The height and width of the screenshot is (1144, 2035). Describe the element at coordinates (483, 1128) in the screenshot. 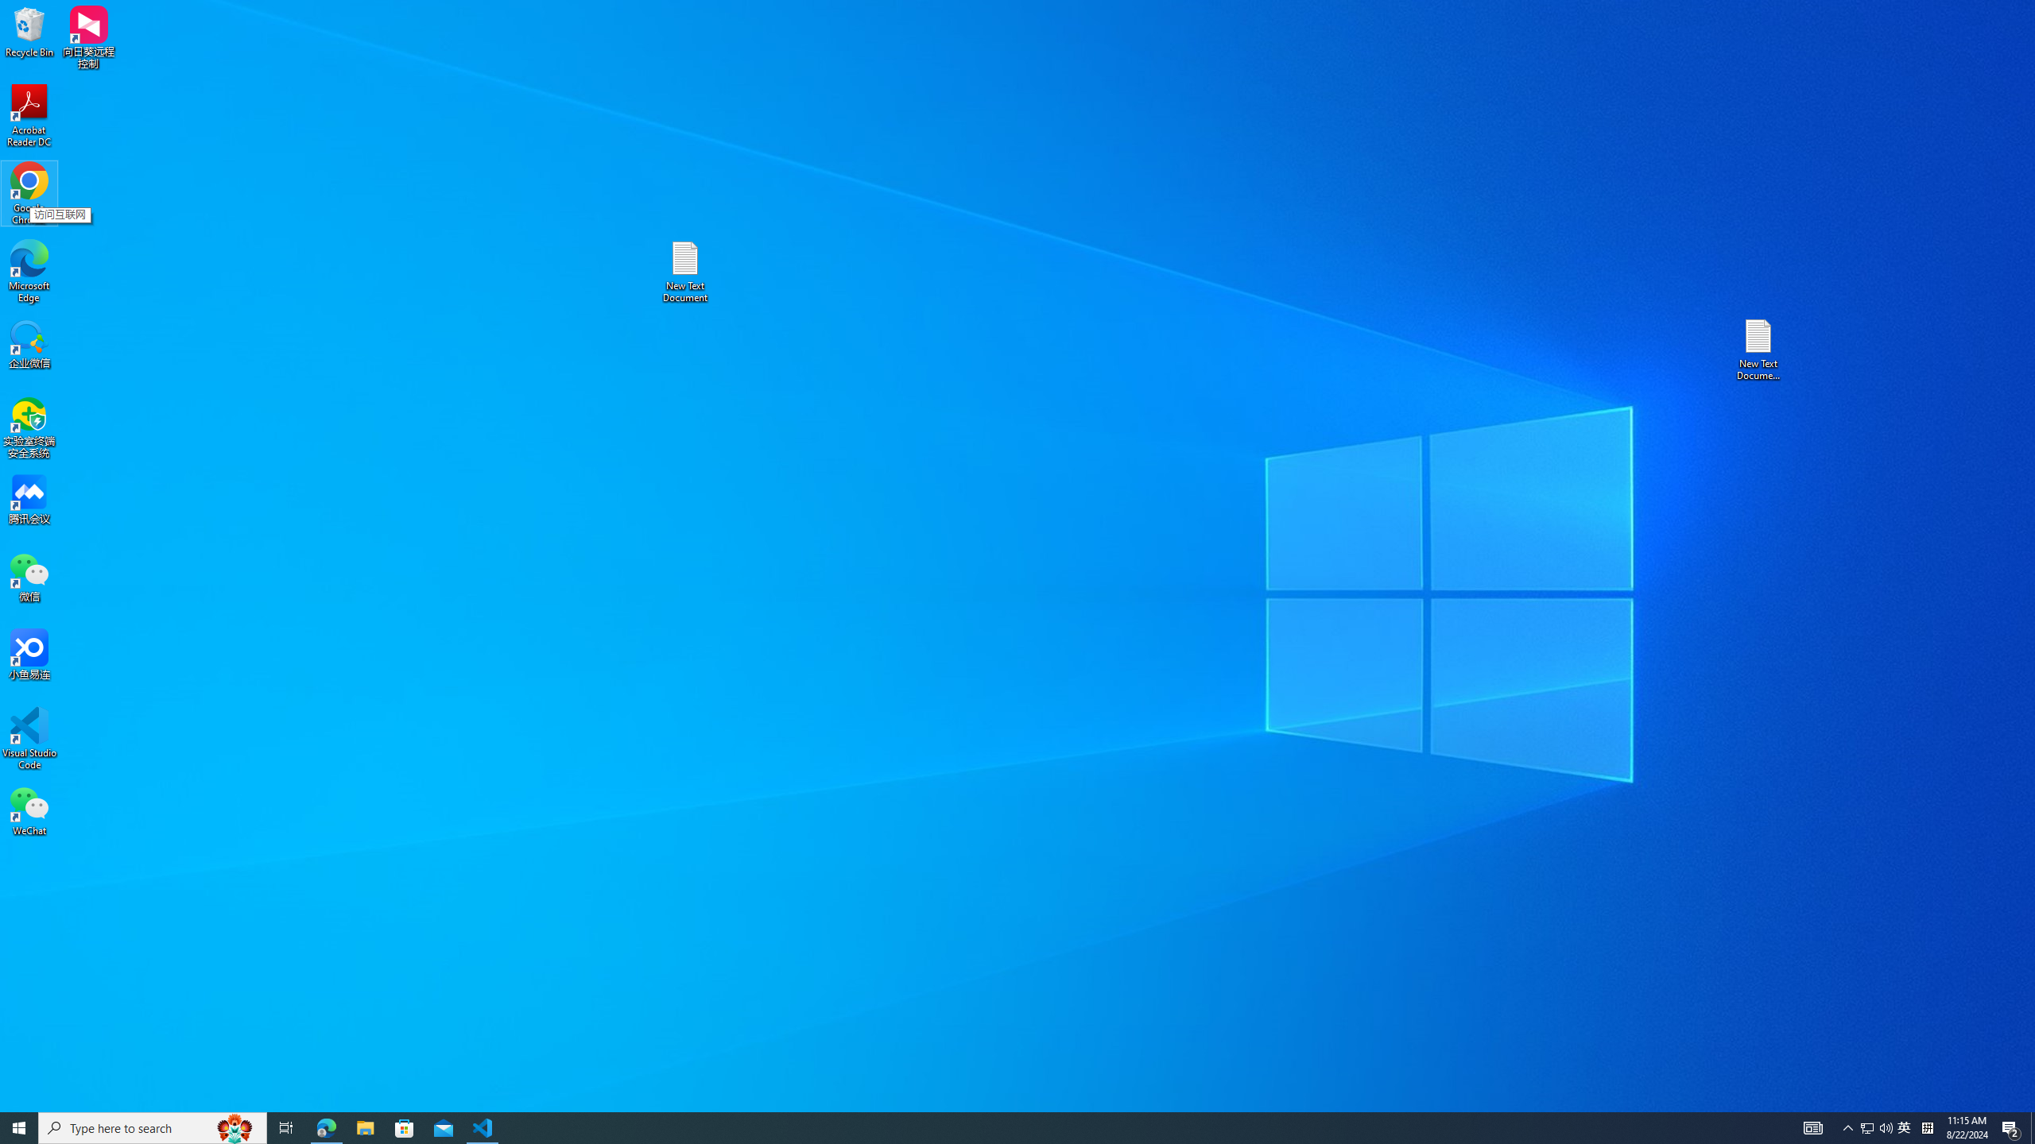

I see `Visual Studio Code - 1 running window` at that location.